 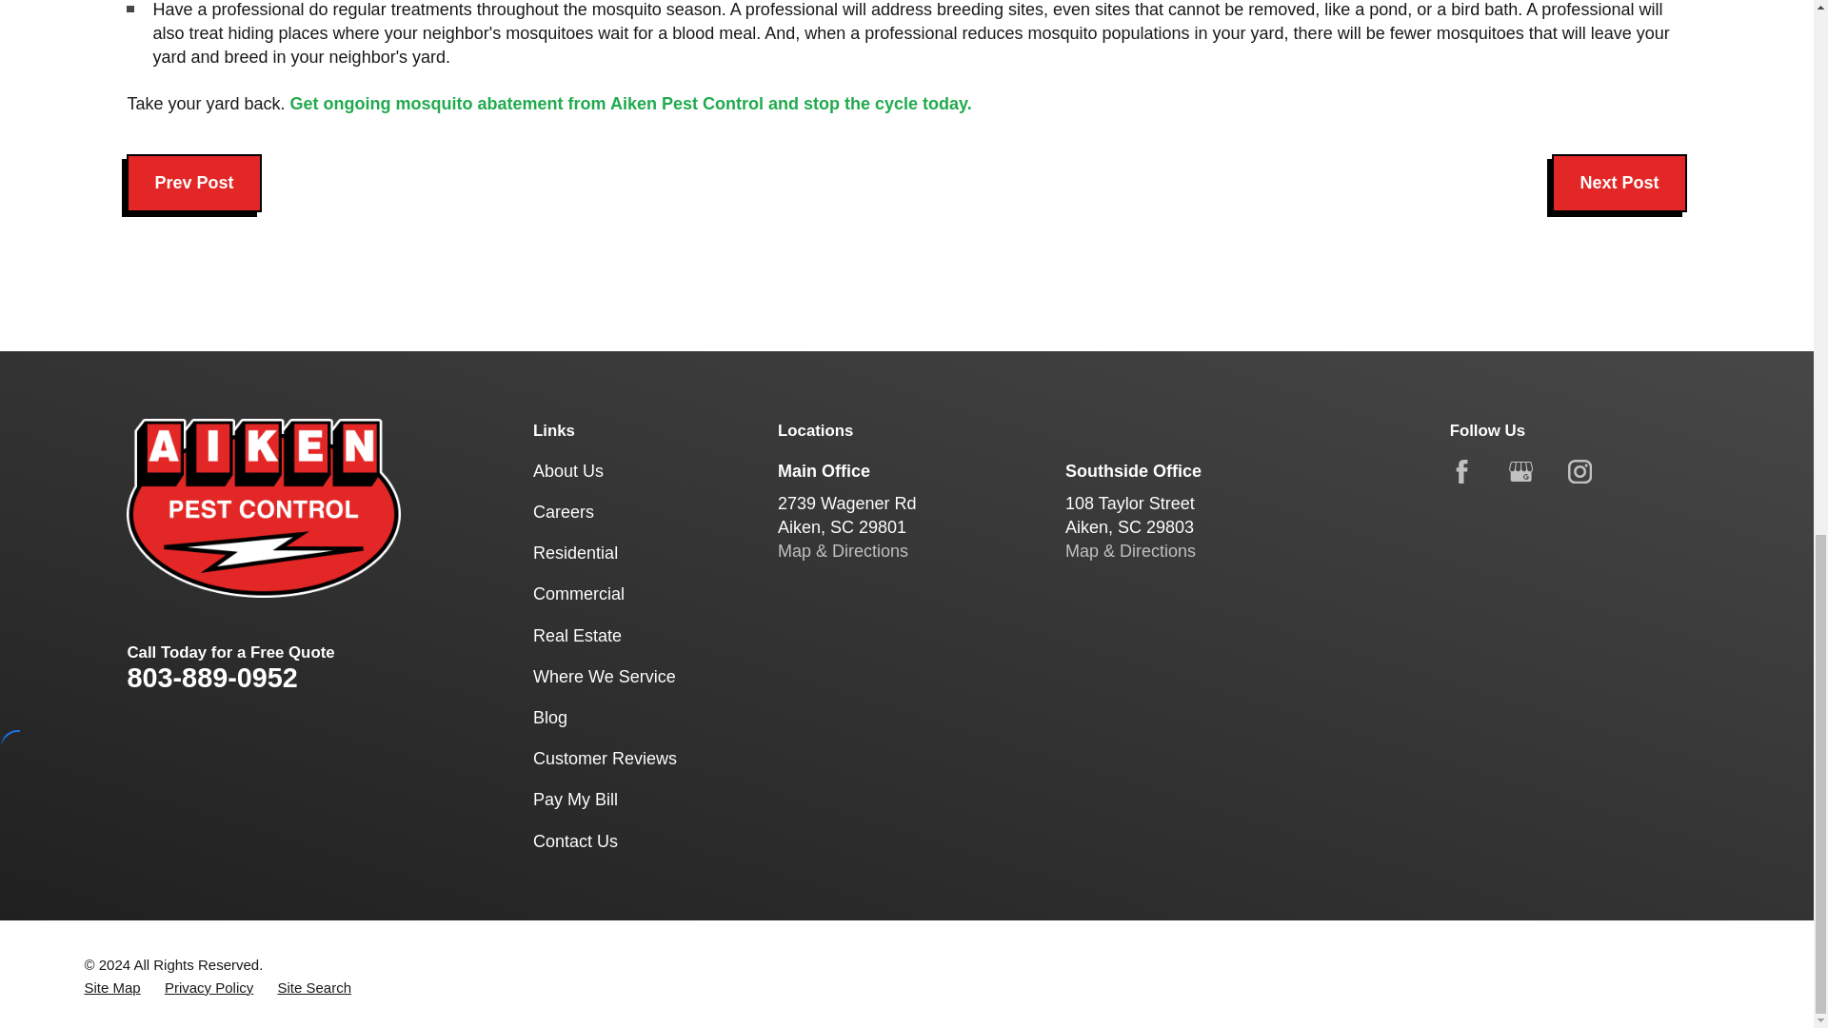 What do you see at coordinates (1580, 470) in the screenshot?
I see `Instagram` at bounding box center [1580, 470].